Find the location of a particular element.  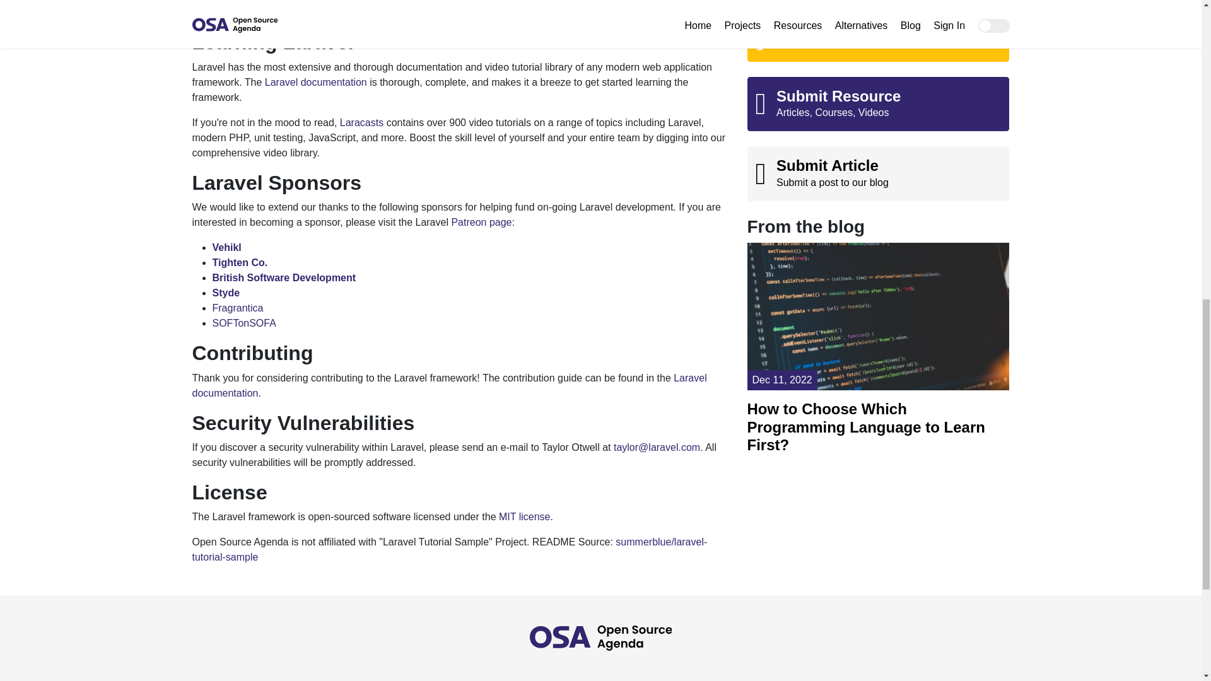

Laravel documentation is located at coordinates (315, 82).